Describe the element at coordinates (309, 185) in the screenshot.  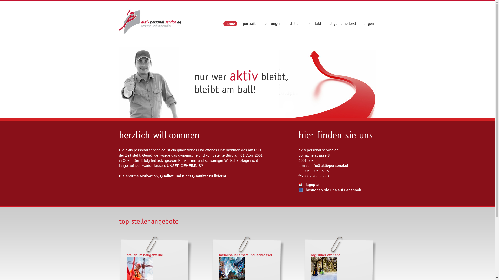
I see `lageplan` at that location.